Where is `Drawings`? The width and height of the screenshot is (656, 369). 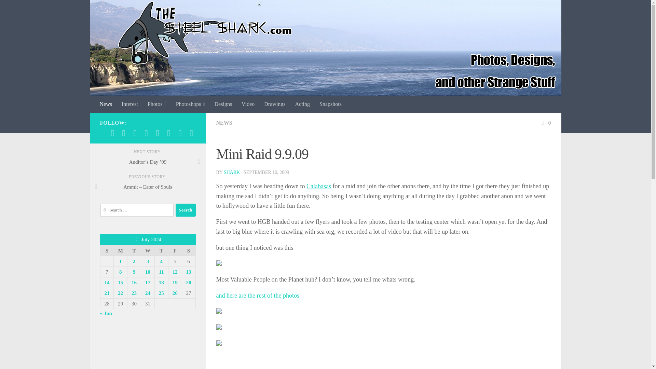
Drawings is located at coordinates (274, 104).